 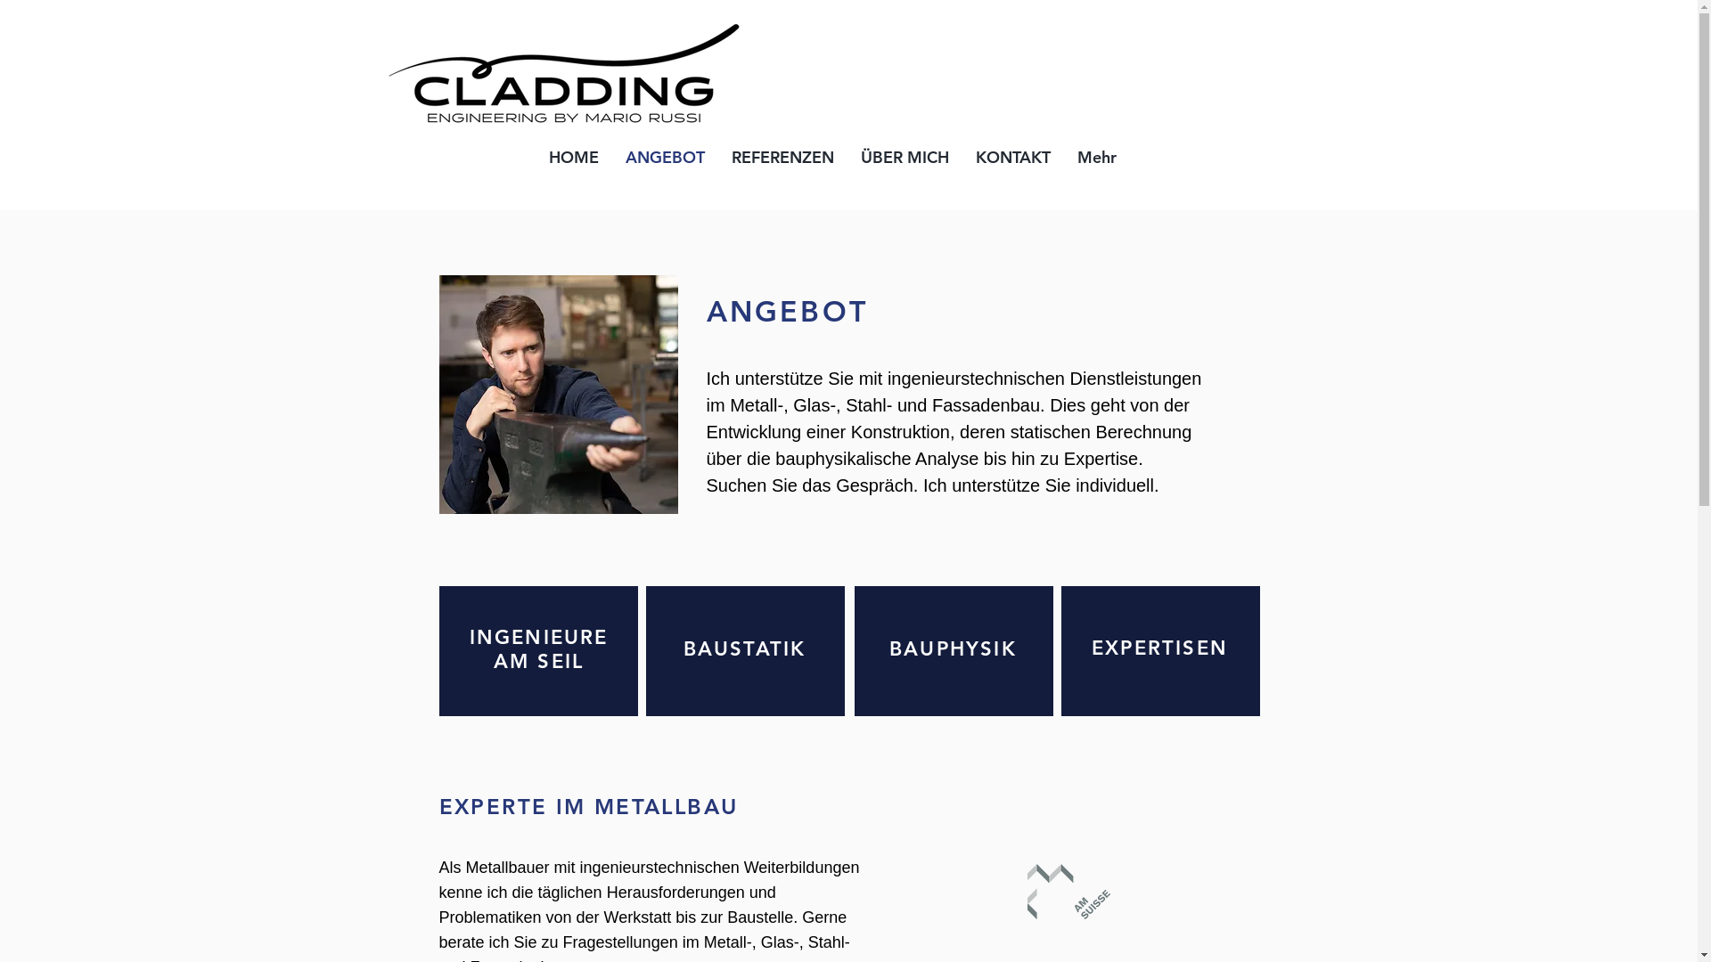 I want to click on HOME, so click(x=573, y=164).